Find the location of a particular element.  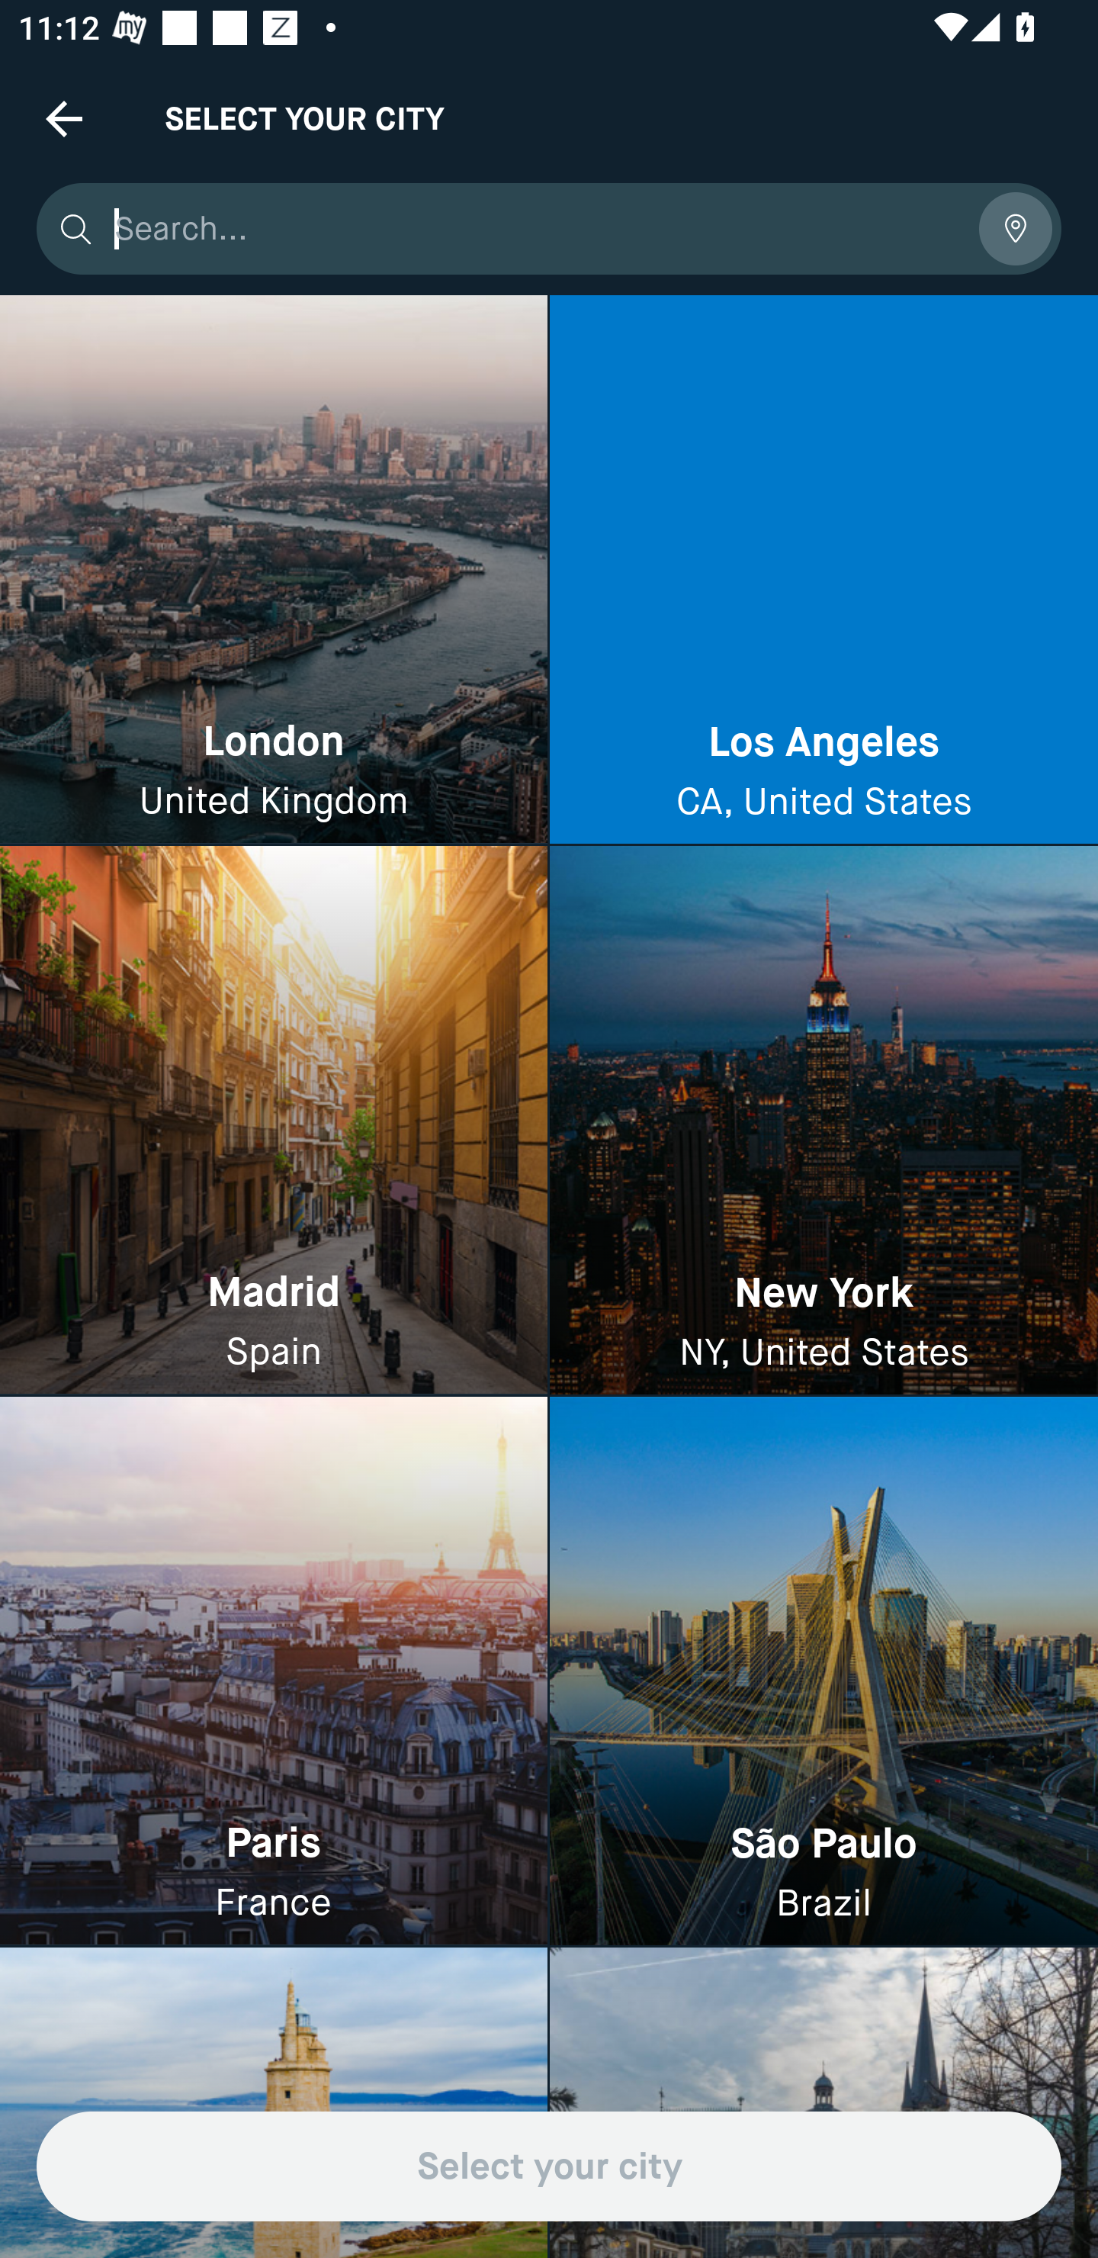

London United Kingdom is located at coordinates (274, 570).